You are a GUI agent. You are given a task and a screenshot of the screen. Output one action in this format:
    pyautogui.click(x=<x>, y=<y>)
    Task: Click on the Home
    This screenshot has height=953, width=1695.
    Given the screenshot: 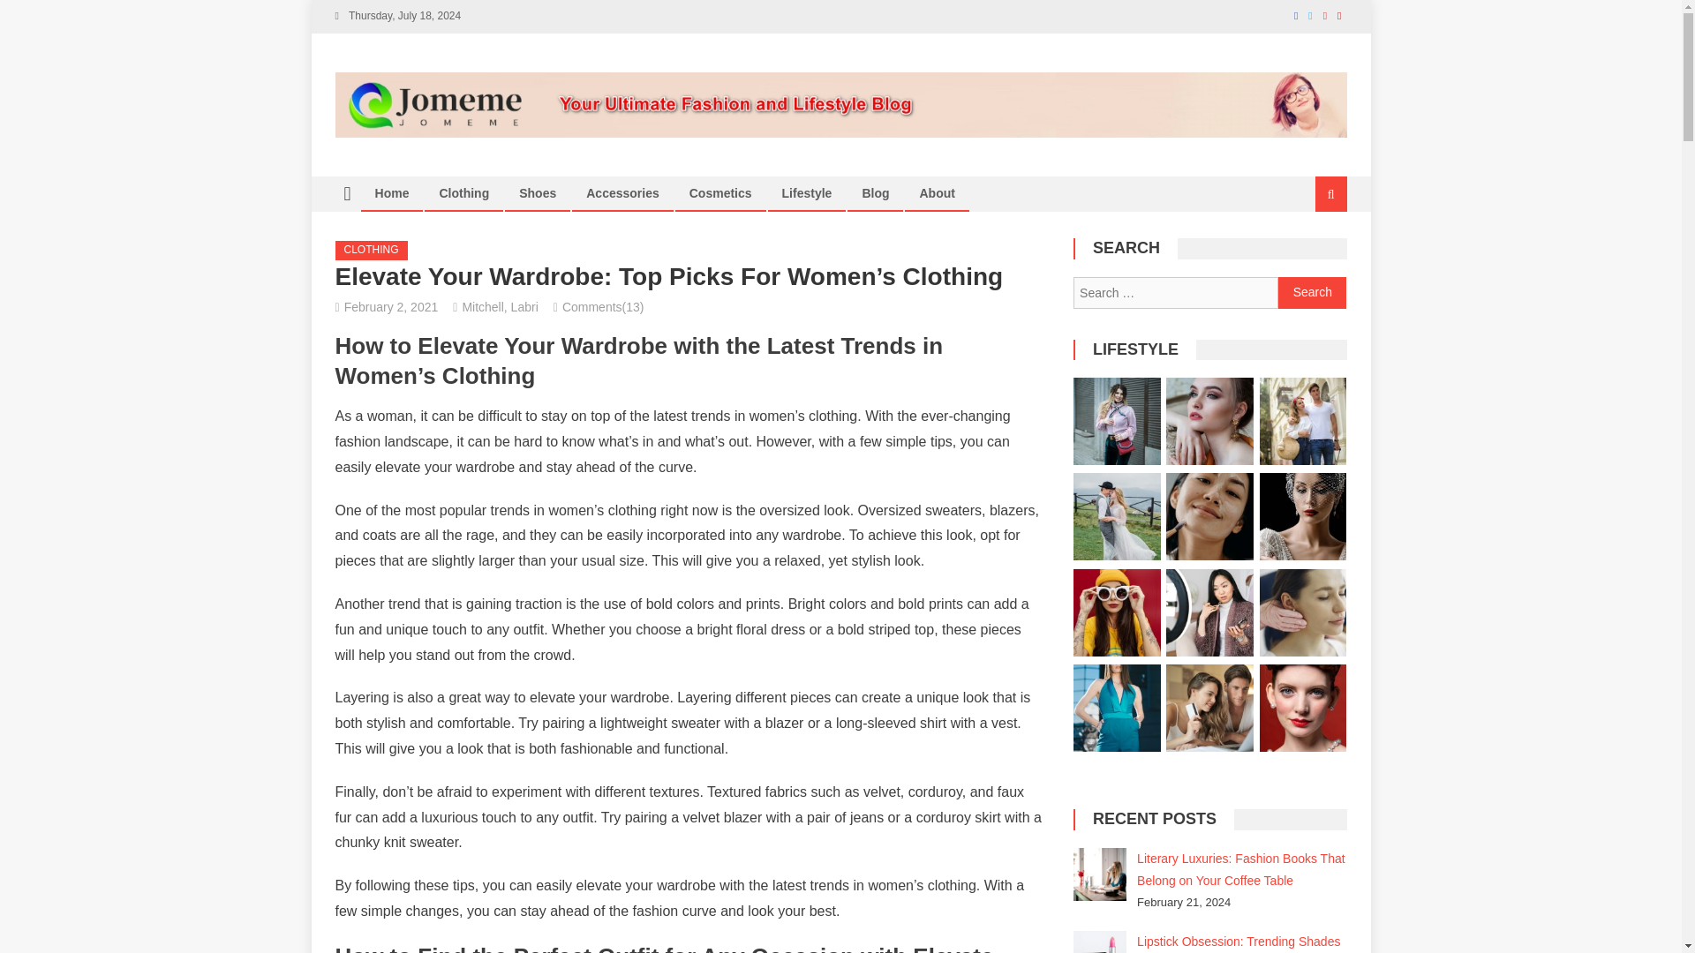 What is the action you would take?
    pyautogui.click(x=392, y=192)
    